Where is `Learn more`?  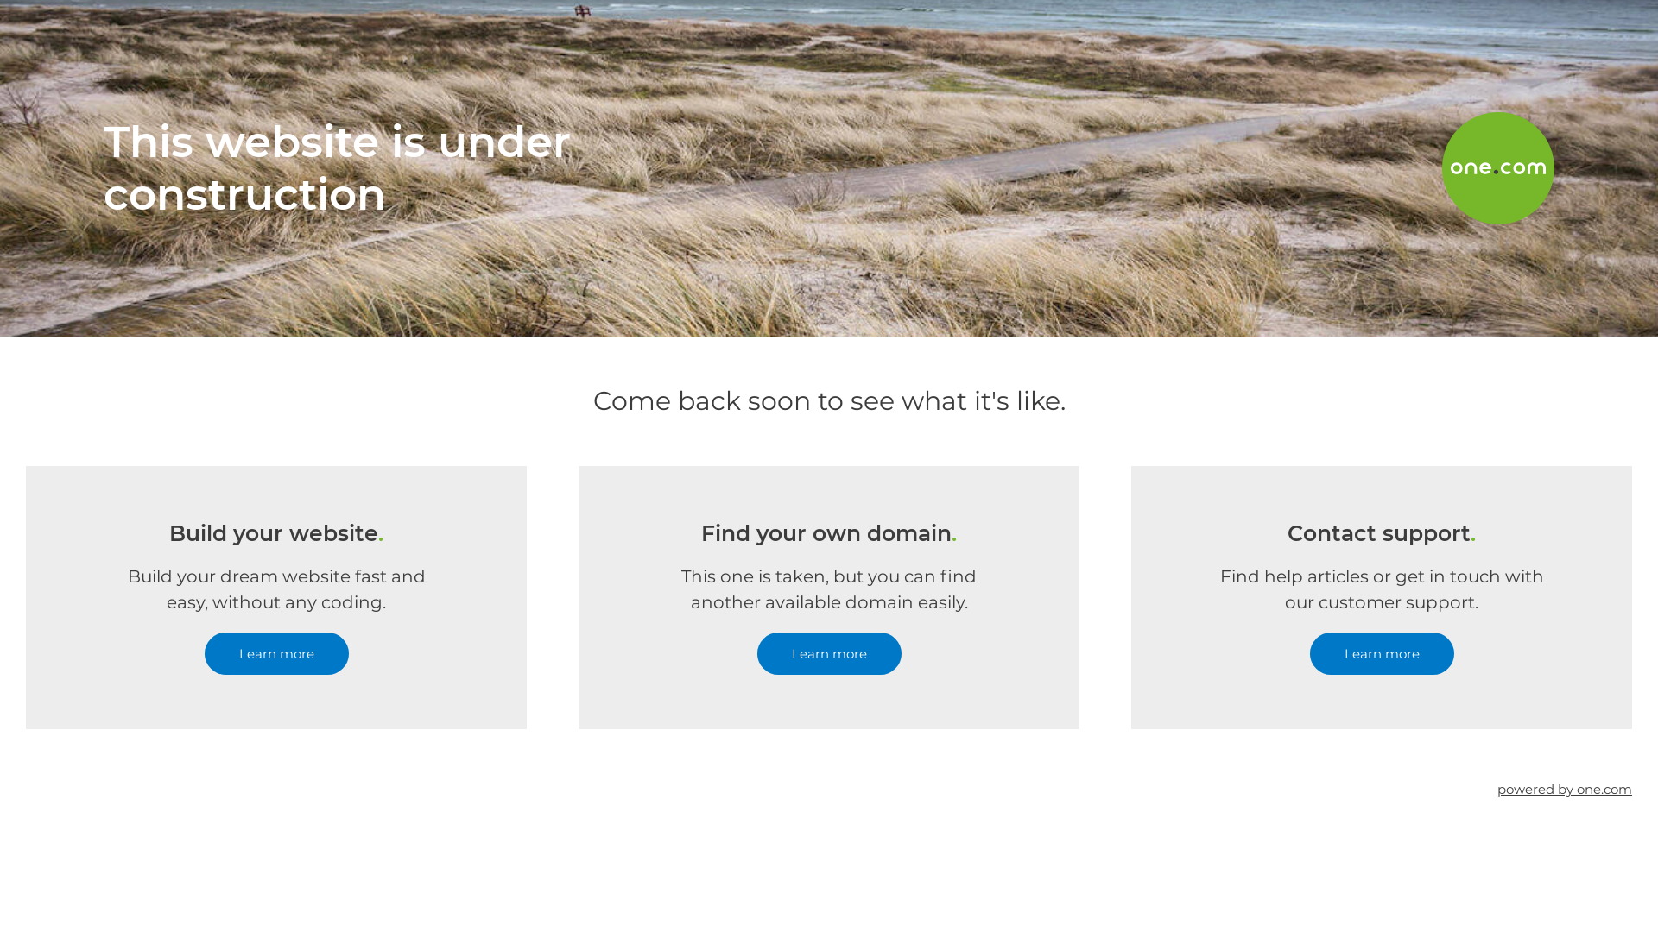 Learn more is located at coordinates (276, 654).